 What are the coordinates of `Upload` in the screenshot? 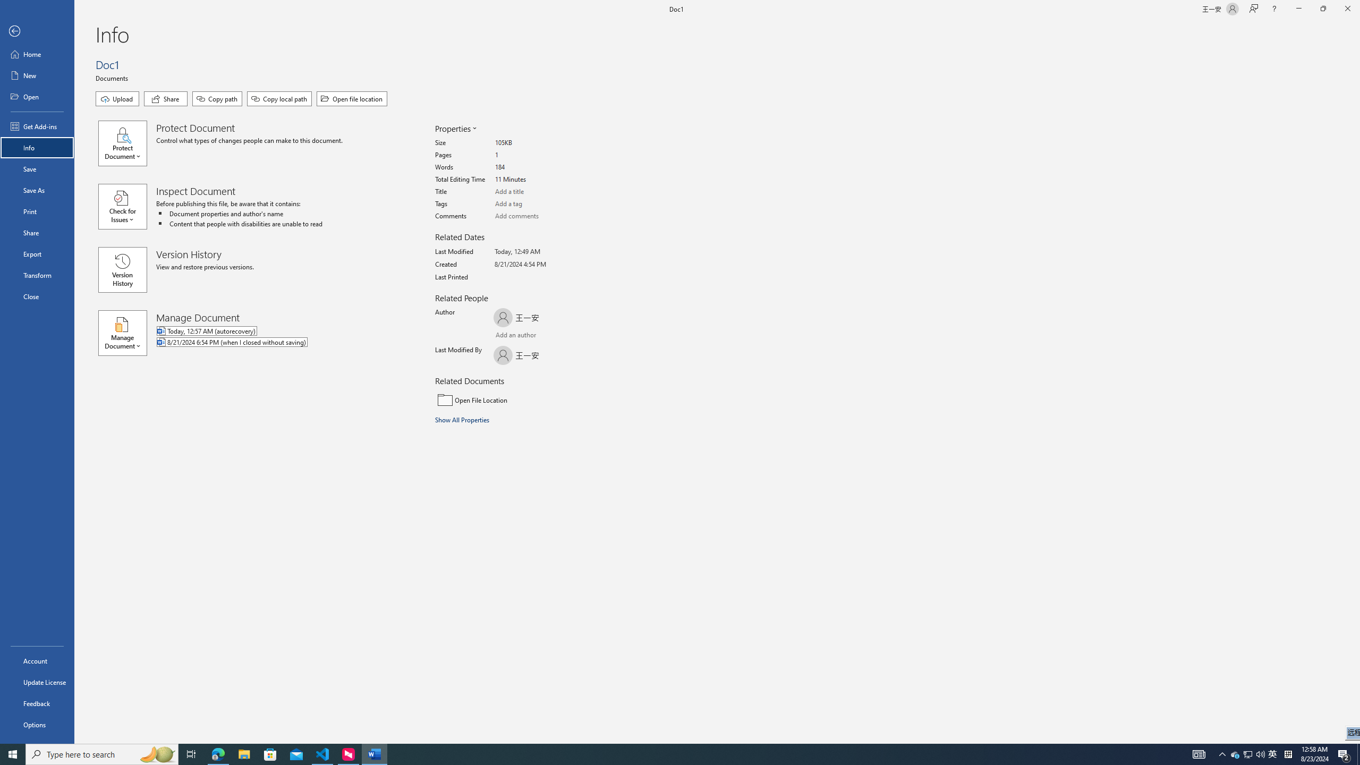 It's located at (117, 99).